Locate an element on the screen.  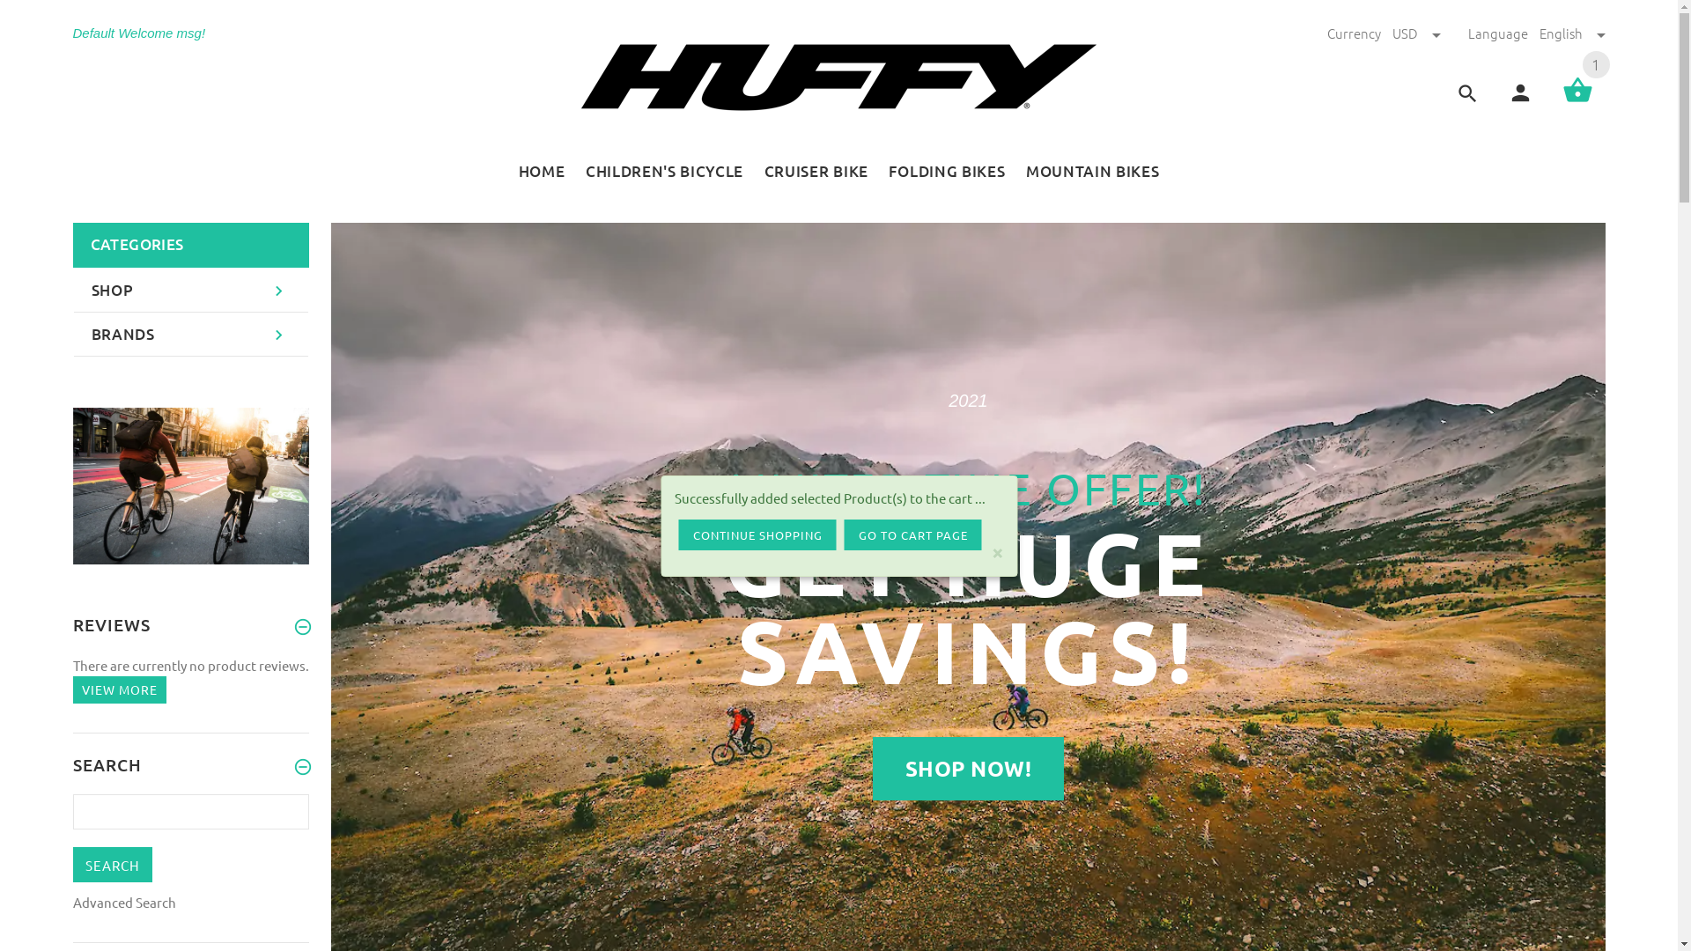
GO TO CART PAGE is located at coordinates (912, 535).